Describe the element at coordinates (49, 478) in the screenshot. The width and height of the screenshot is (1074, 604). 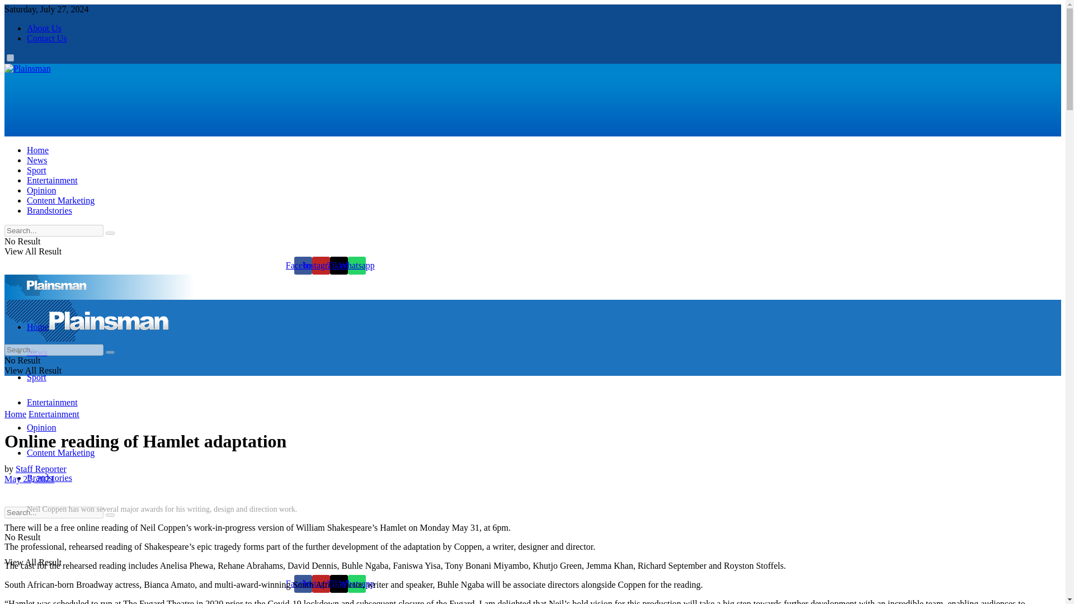
I see `Brandstories` at that location.